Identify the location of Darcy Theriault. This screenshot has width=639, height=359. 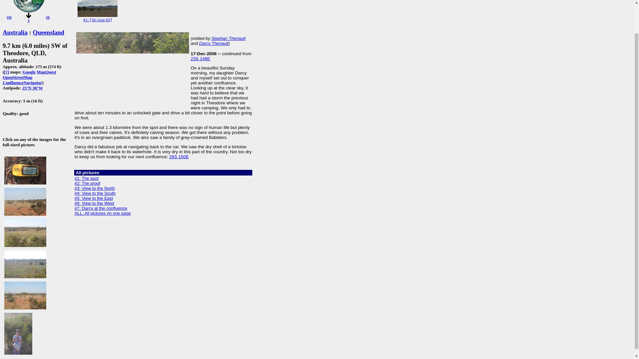
(213, 43).